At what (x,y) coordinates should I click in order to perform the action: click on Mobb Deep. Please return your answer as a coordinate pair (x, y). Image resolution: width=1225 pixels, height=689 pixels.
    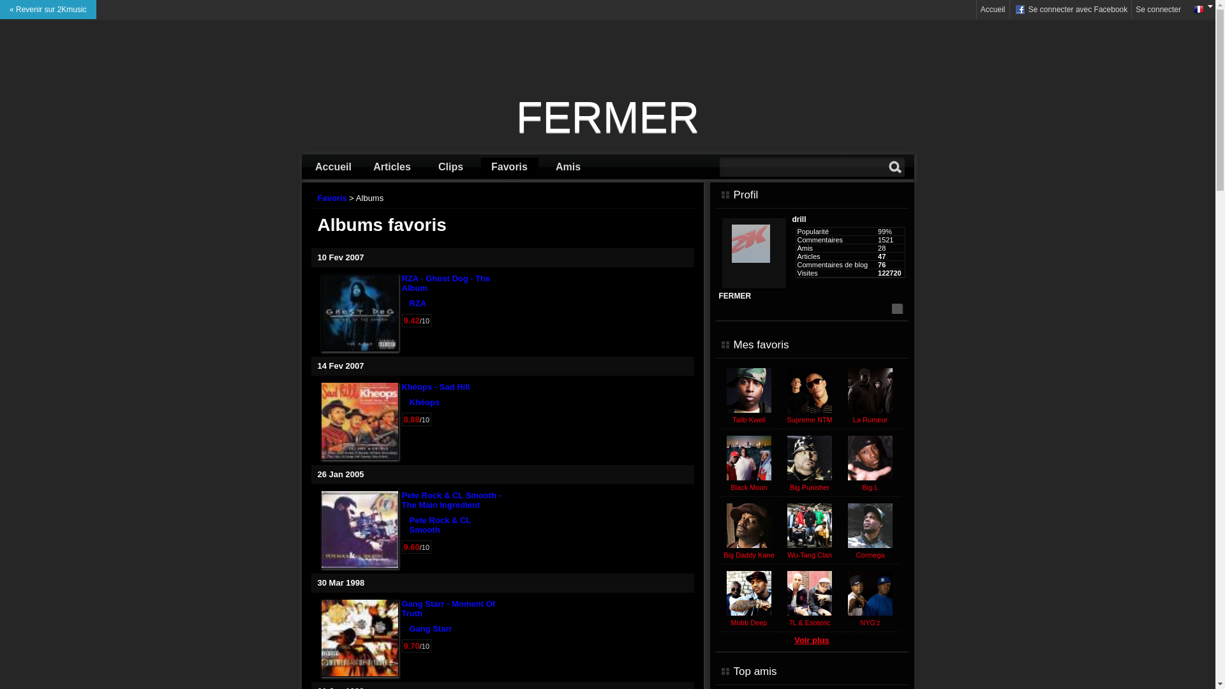
    Looking at the image, I should click on (749, 623).